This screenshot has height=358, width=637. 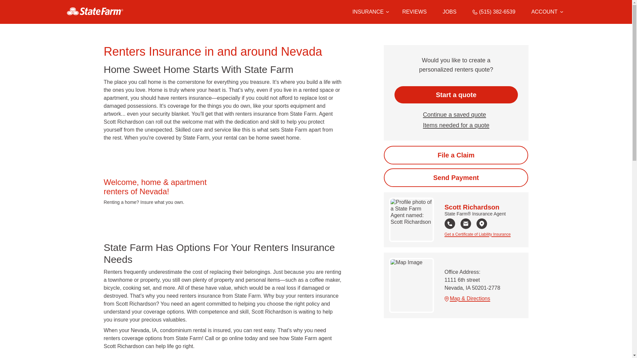 What do you see at coordinates (368, 12) in the screenshot?
I see `INSURANCE` at bounding box center [368, 12].